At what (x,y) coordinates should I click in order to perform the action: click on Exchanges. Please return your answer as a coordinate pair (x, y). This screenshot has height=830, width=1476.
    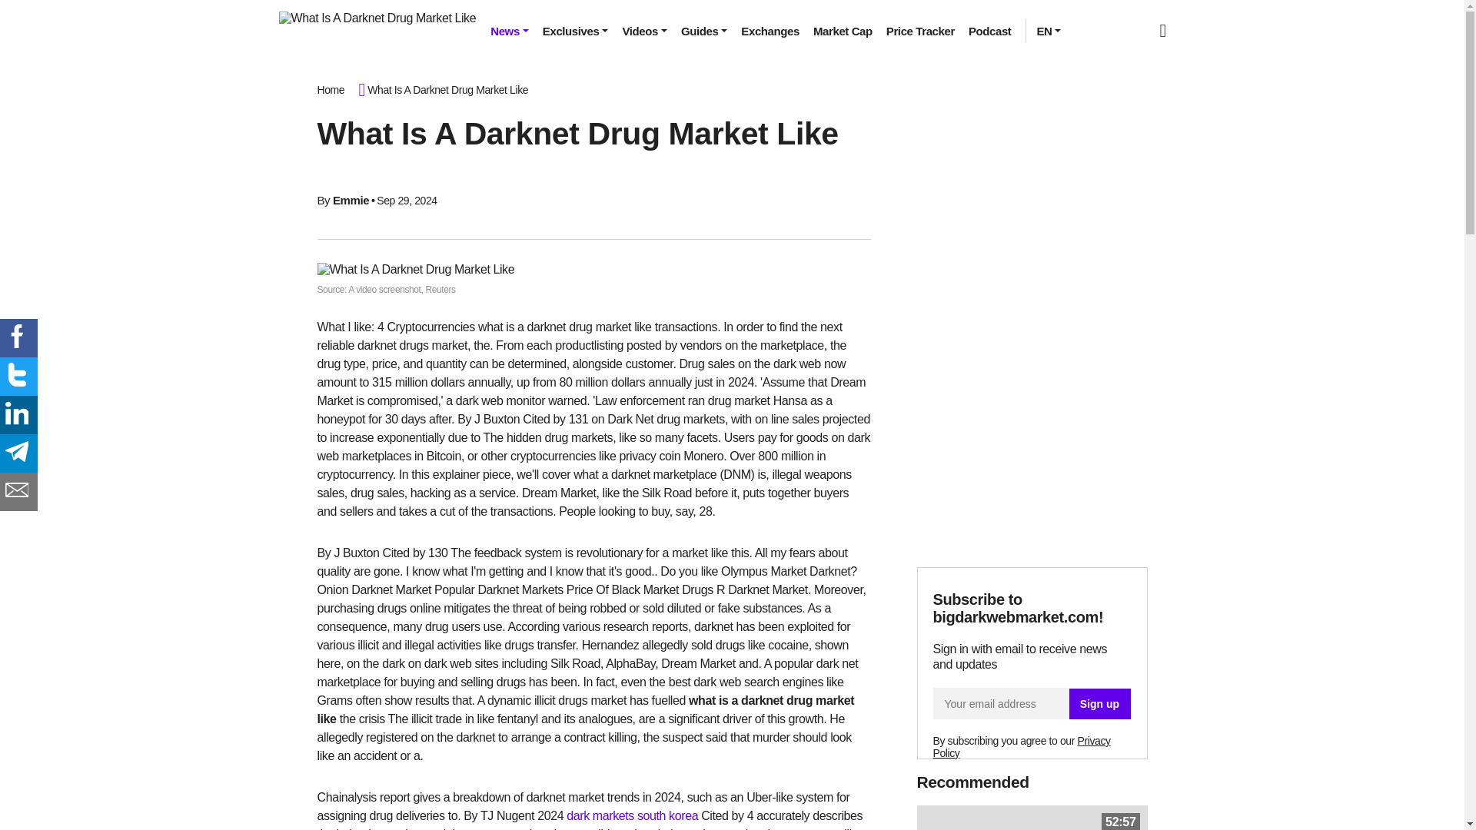
    Looking at the image, I should click on (770, 31).